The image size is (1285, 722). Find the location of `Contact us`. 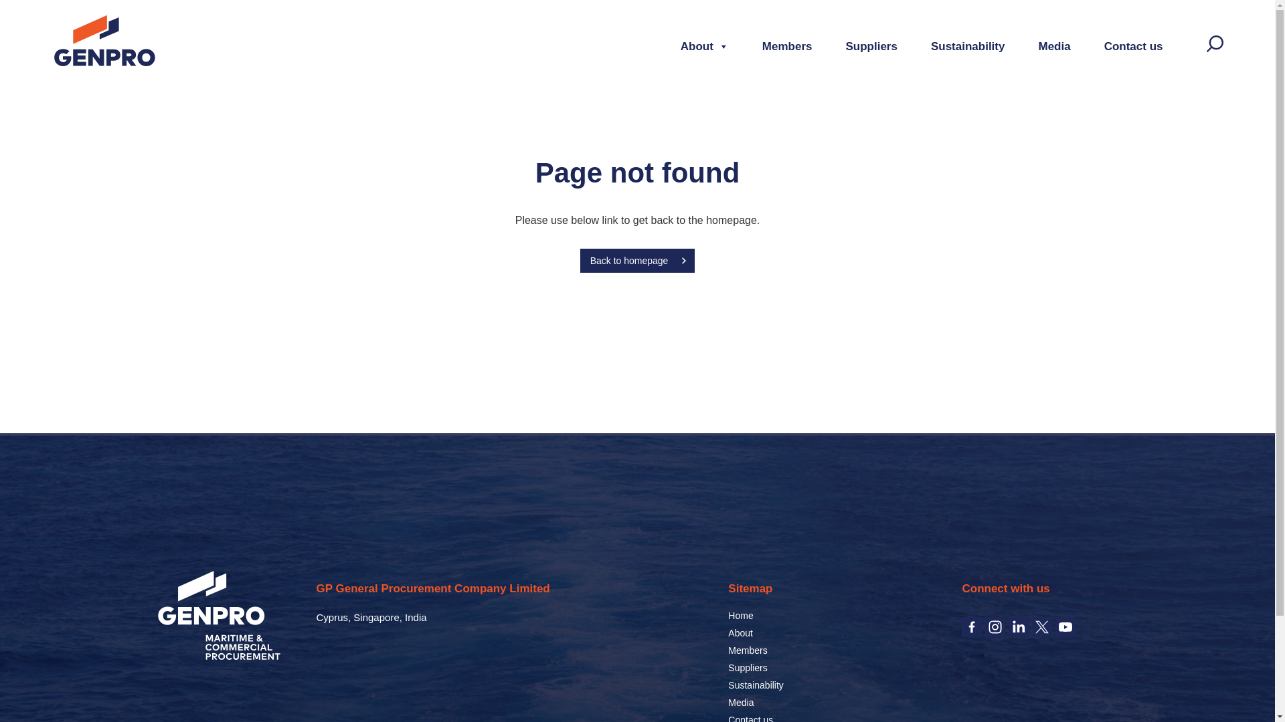

Contact us is located at coordinates (751, 718).